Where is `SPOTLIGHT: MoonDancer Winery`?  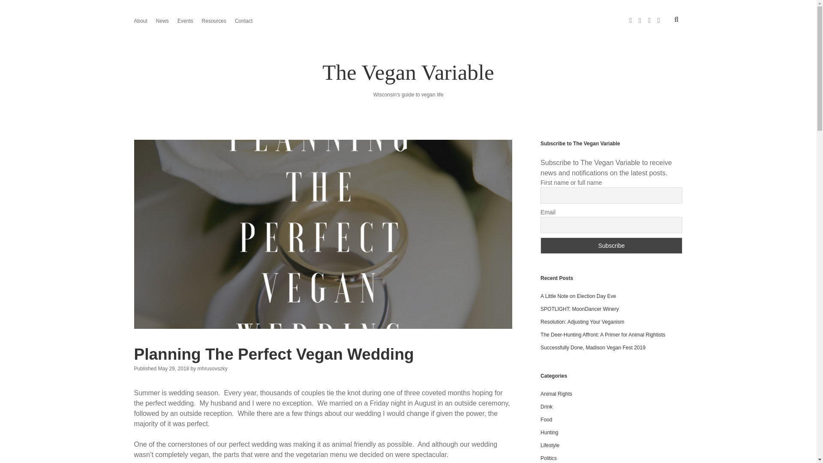
SPOTLIGHT: MoonDancer Winery is located at coordinates (580, 309).